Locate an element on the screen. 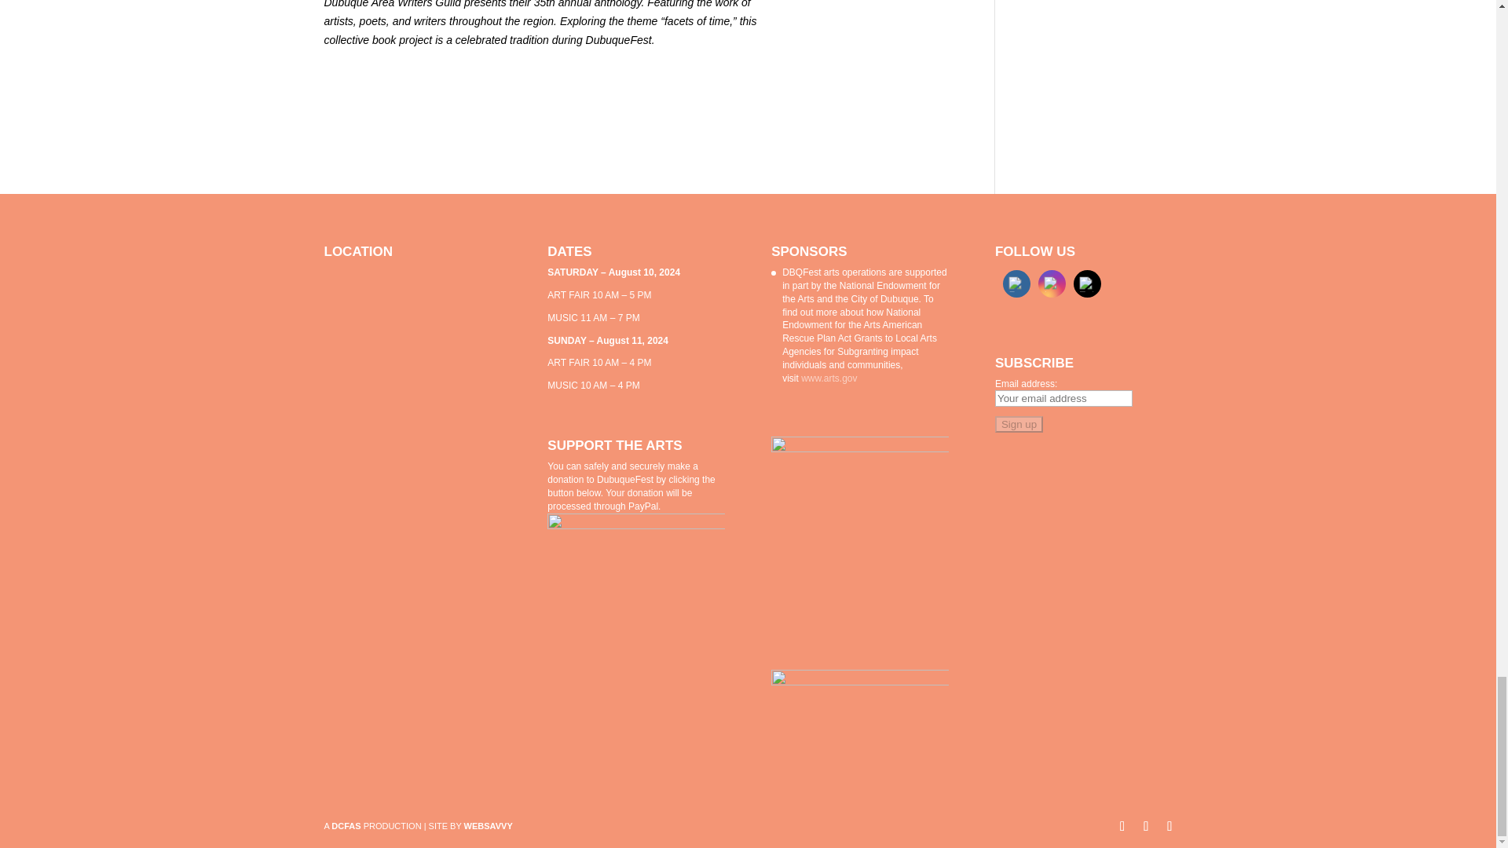 The image size is (1508, 848). www.arts.gov is located at coordinates (828, 378).